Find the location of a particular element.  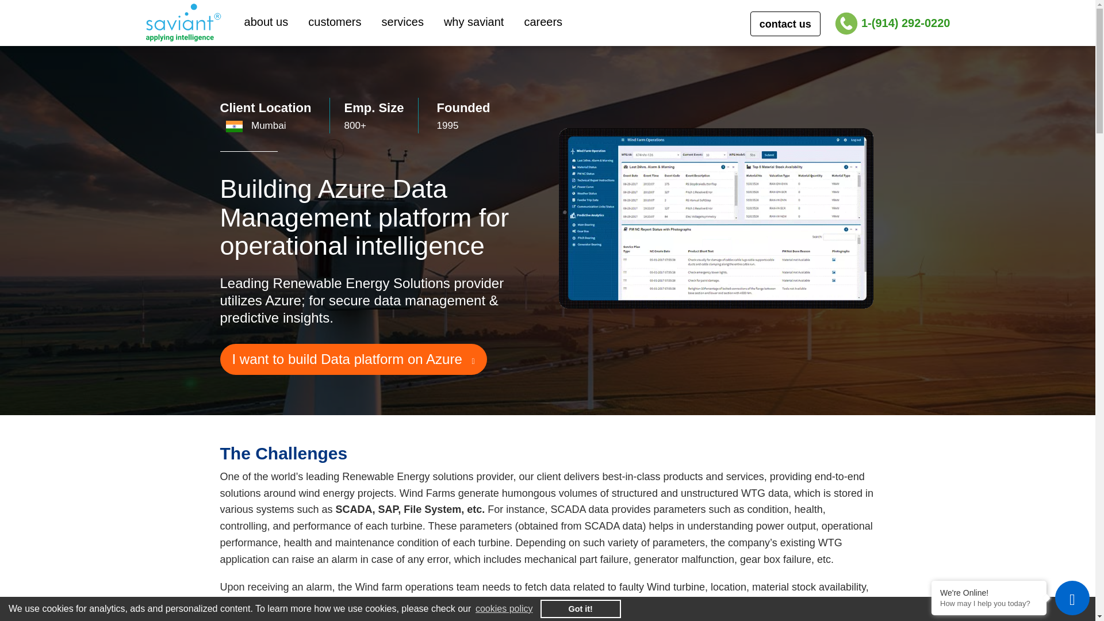

How may I help you today? is located at coordinates (989, 604).